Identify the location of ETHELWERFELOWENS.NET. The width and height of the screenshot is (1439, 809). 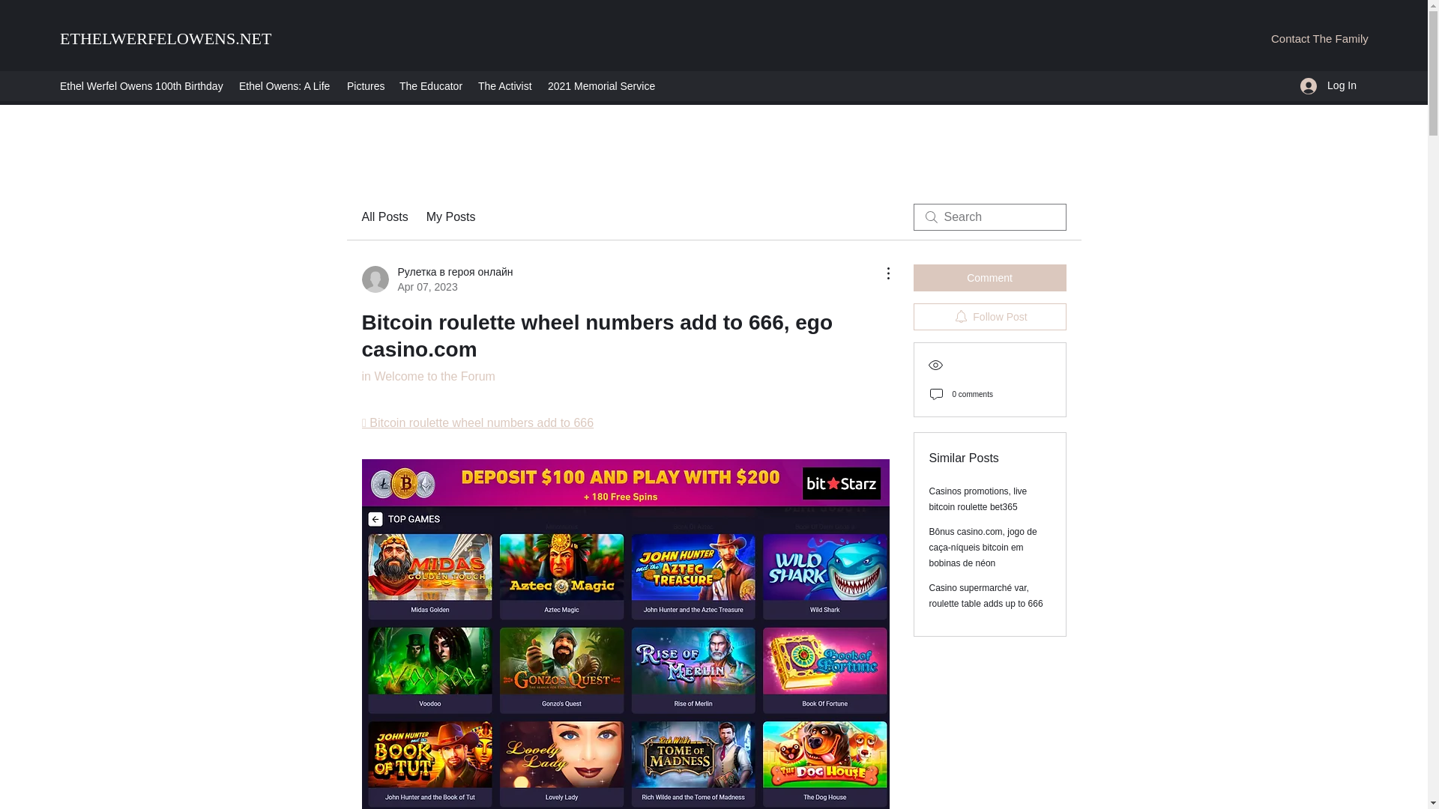
(166, 37).